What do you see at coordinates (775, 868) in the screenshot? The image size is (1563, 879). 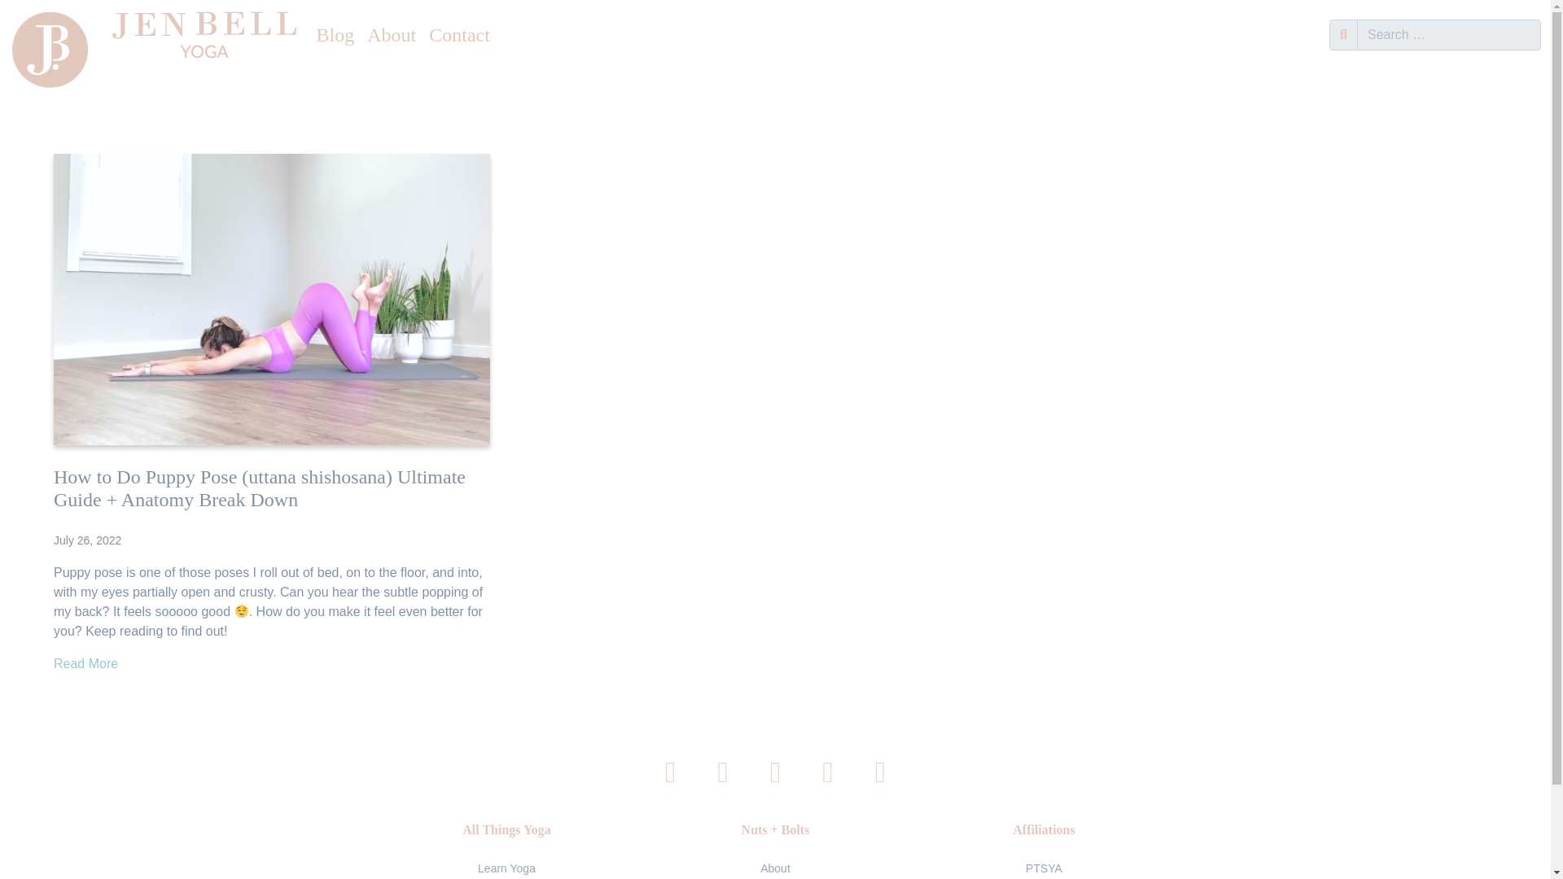 I see `About` at bounding box center [775, 868].